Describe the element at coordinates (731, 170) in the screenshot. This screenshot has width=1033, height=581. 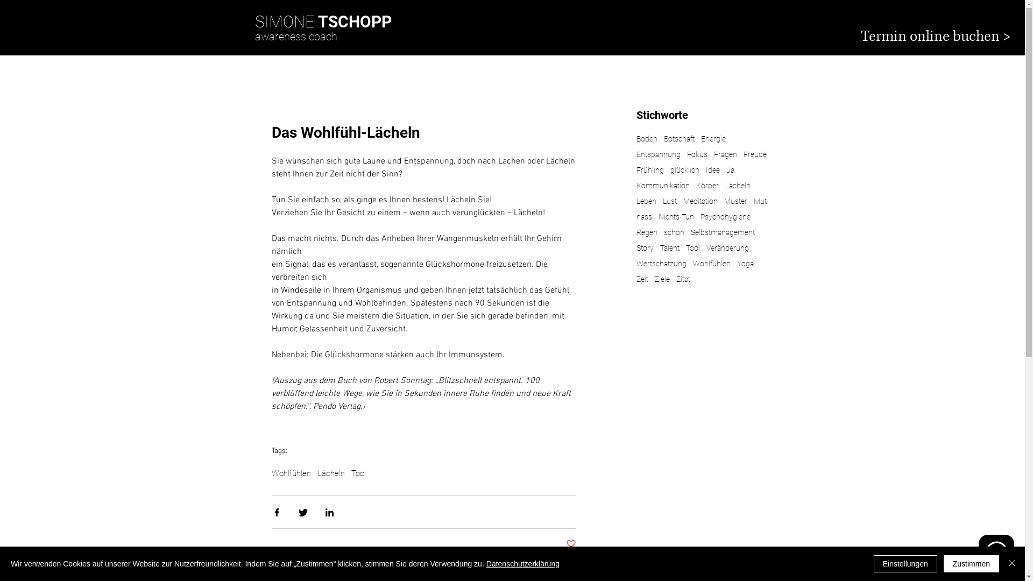
I see `Ja` at that location.